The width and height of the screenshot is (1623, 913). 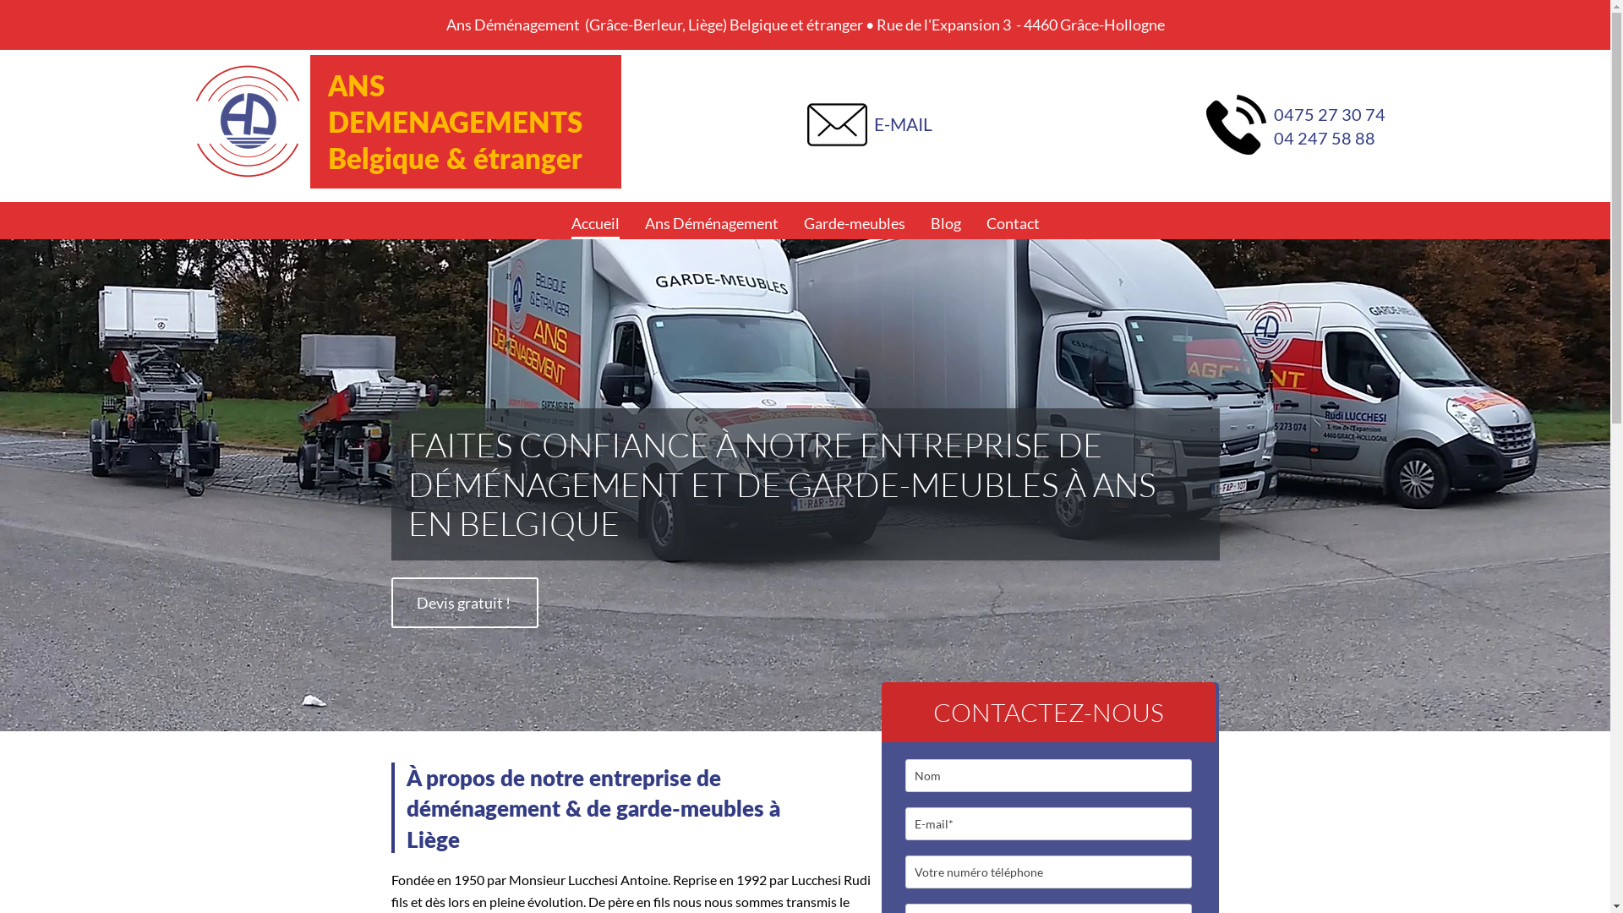 I want to click on Accueil, so click(x=595, y=225).